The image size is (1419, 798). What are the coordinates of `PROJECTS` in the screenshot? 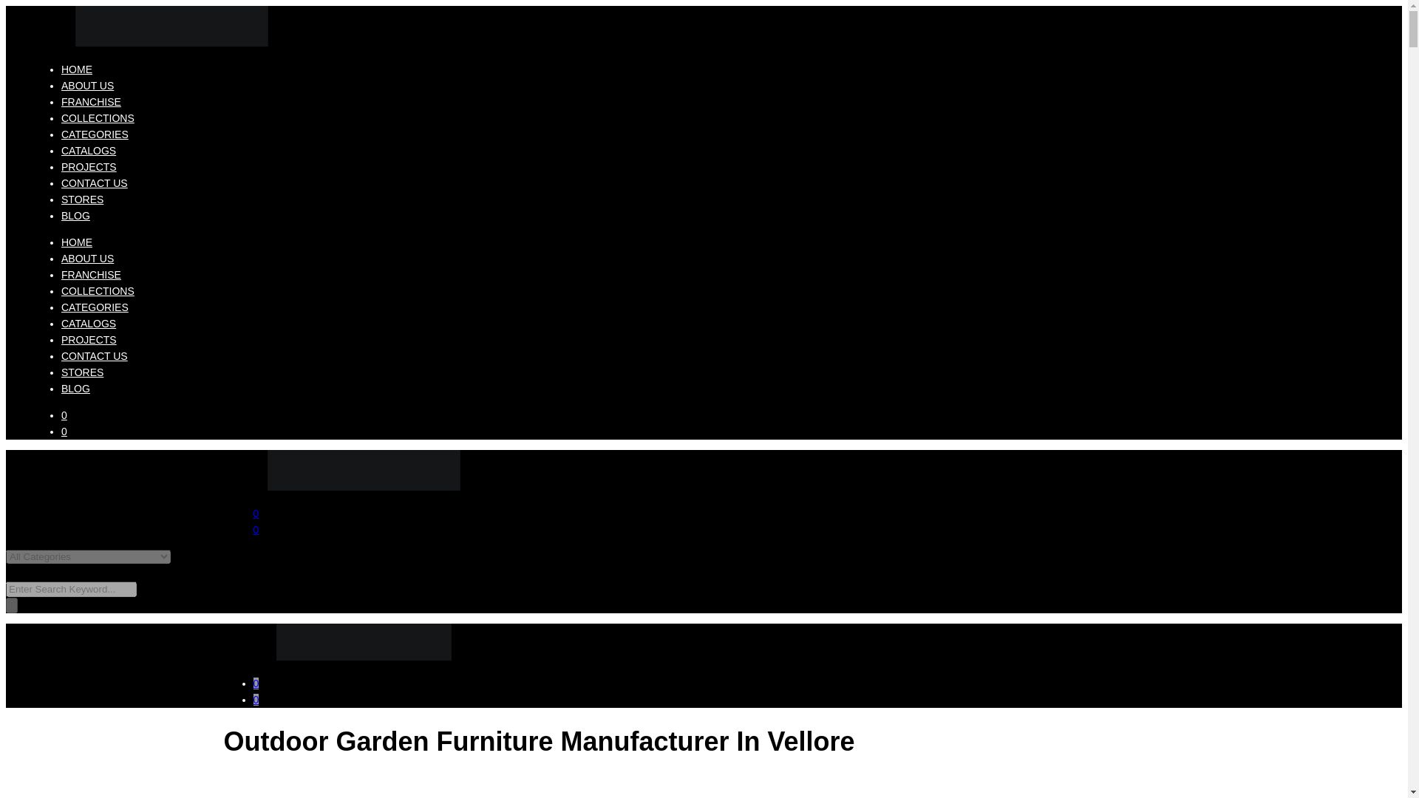 It's located at (89, 340).